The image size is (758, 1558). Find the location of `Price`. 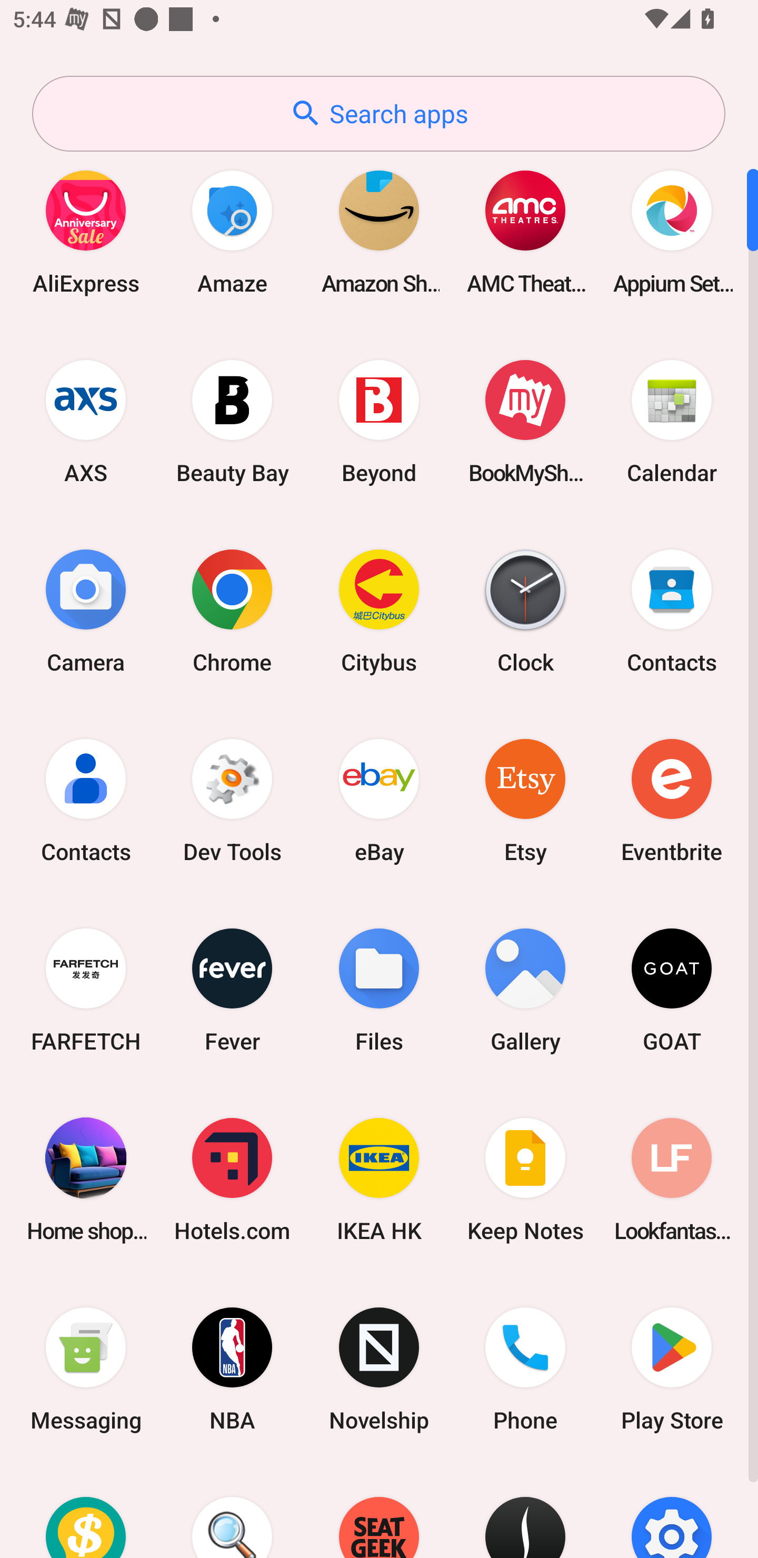

Price is located at coordinates (86, 1511).